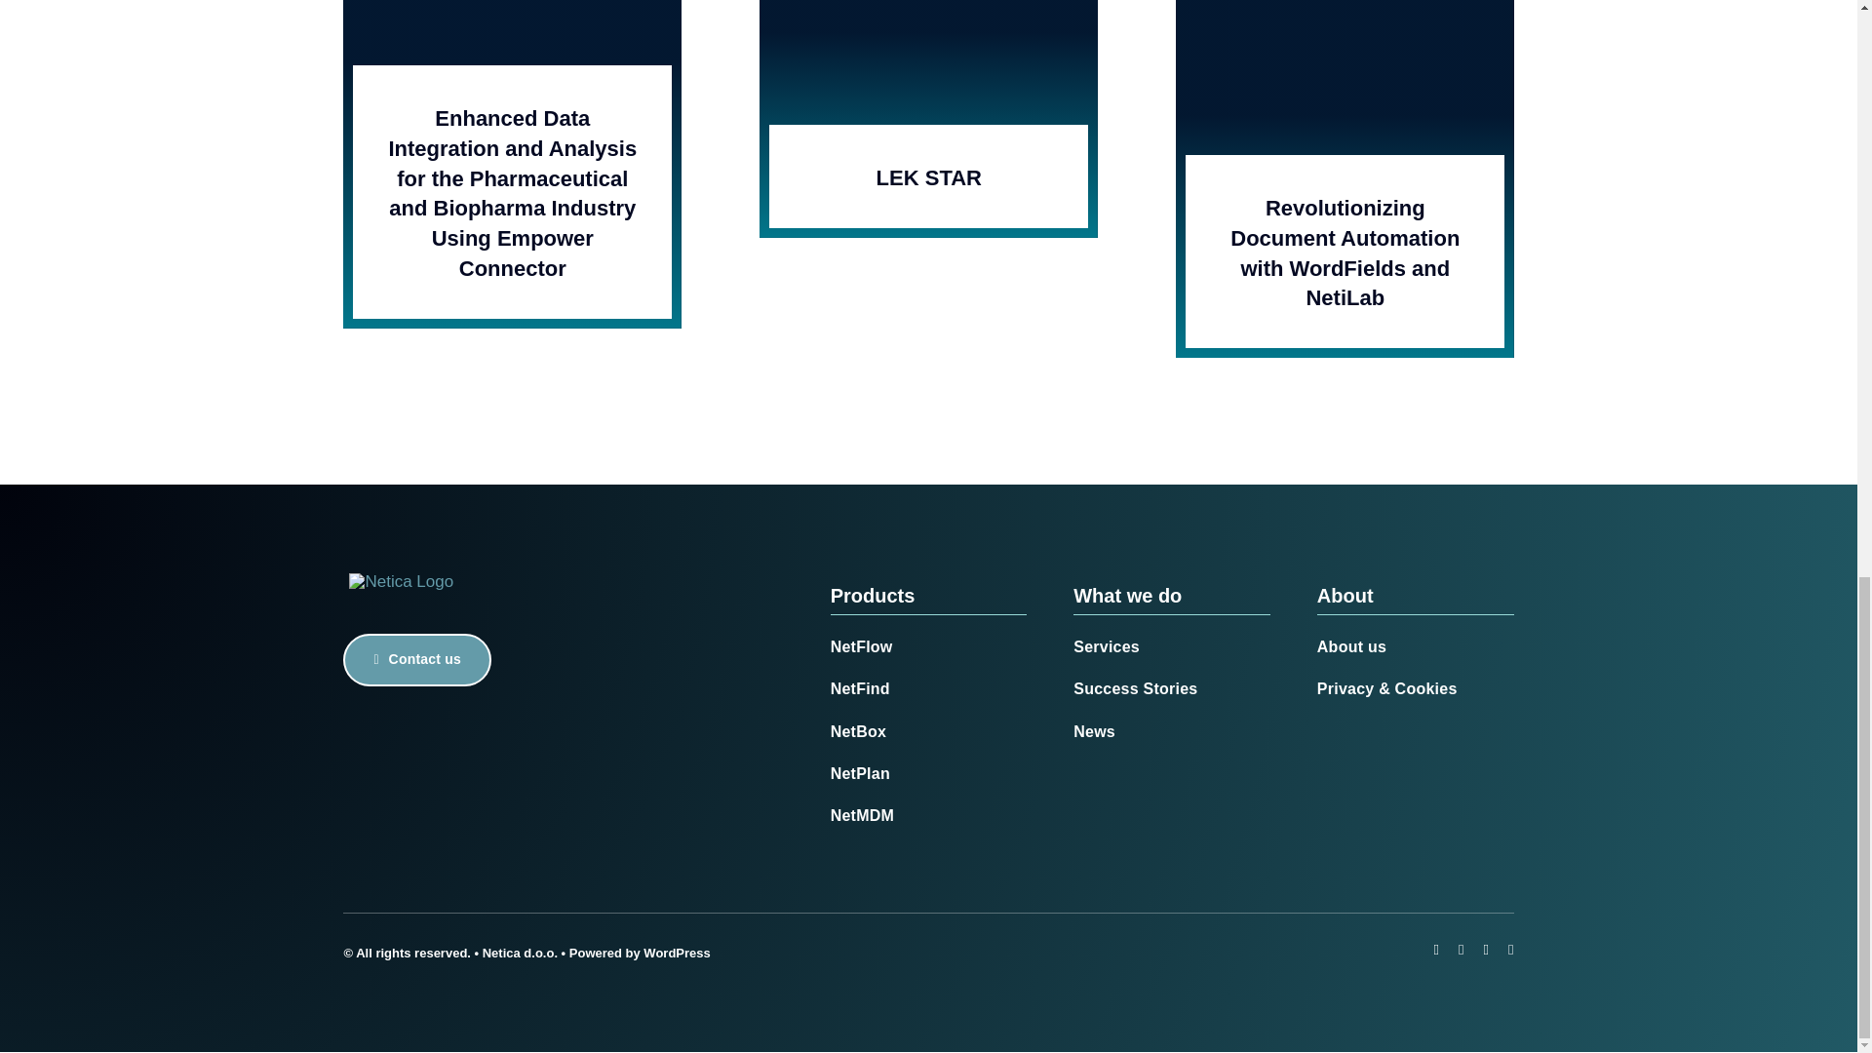 The width and height of the screenshot is (1872, 1053). Describe the element at coordinates (929, 772) in the screenshot. I see `NetPlan` at that location.